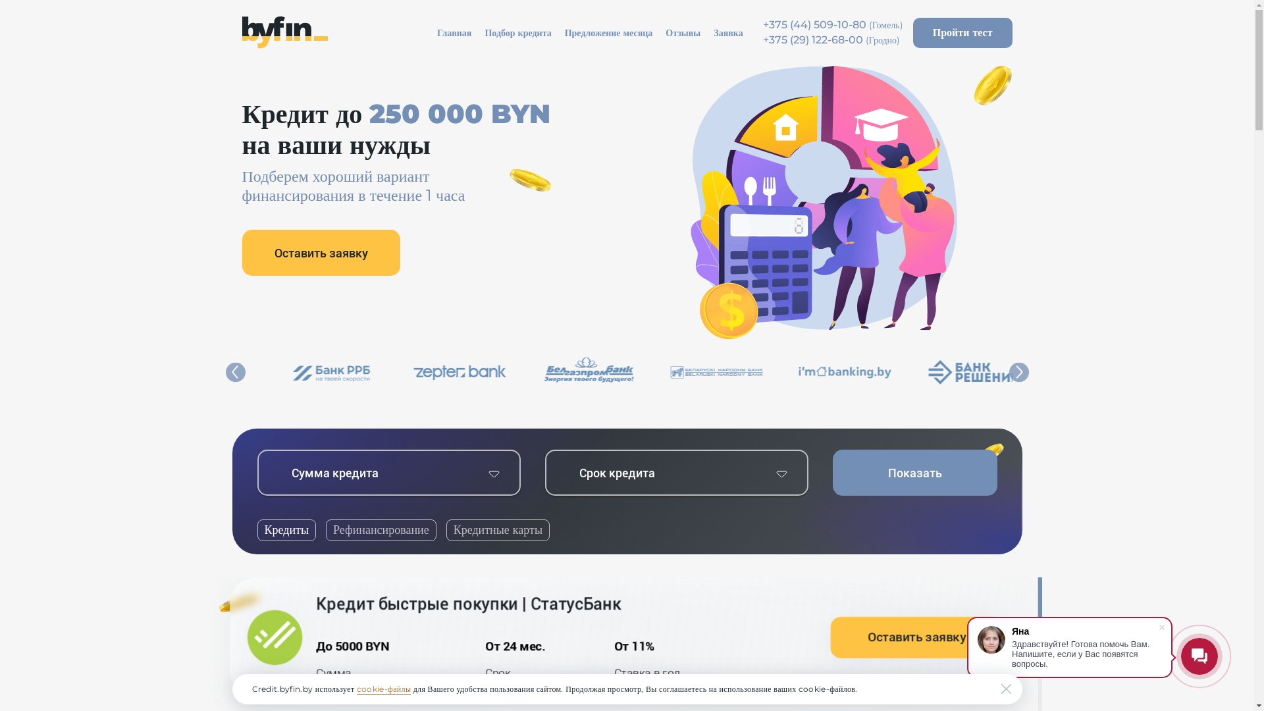 The image size is (1264, 711). What do you see at coordinates (235, 373) in the screenshot?
I see `Previous` at bounding box center [235, 373].